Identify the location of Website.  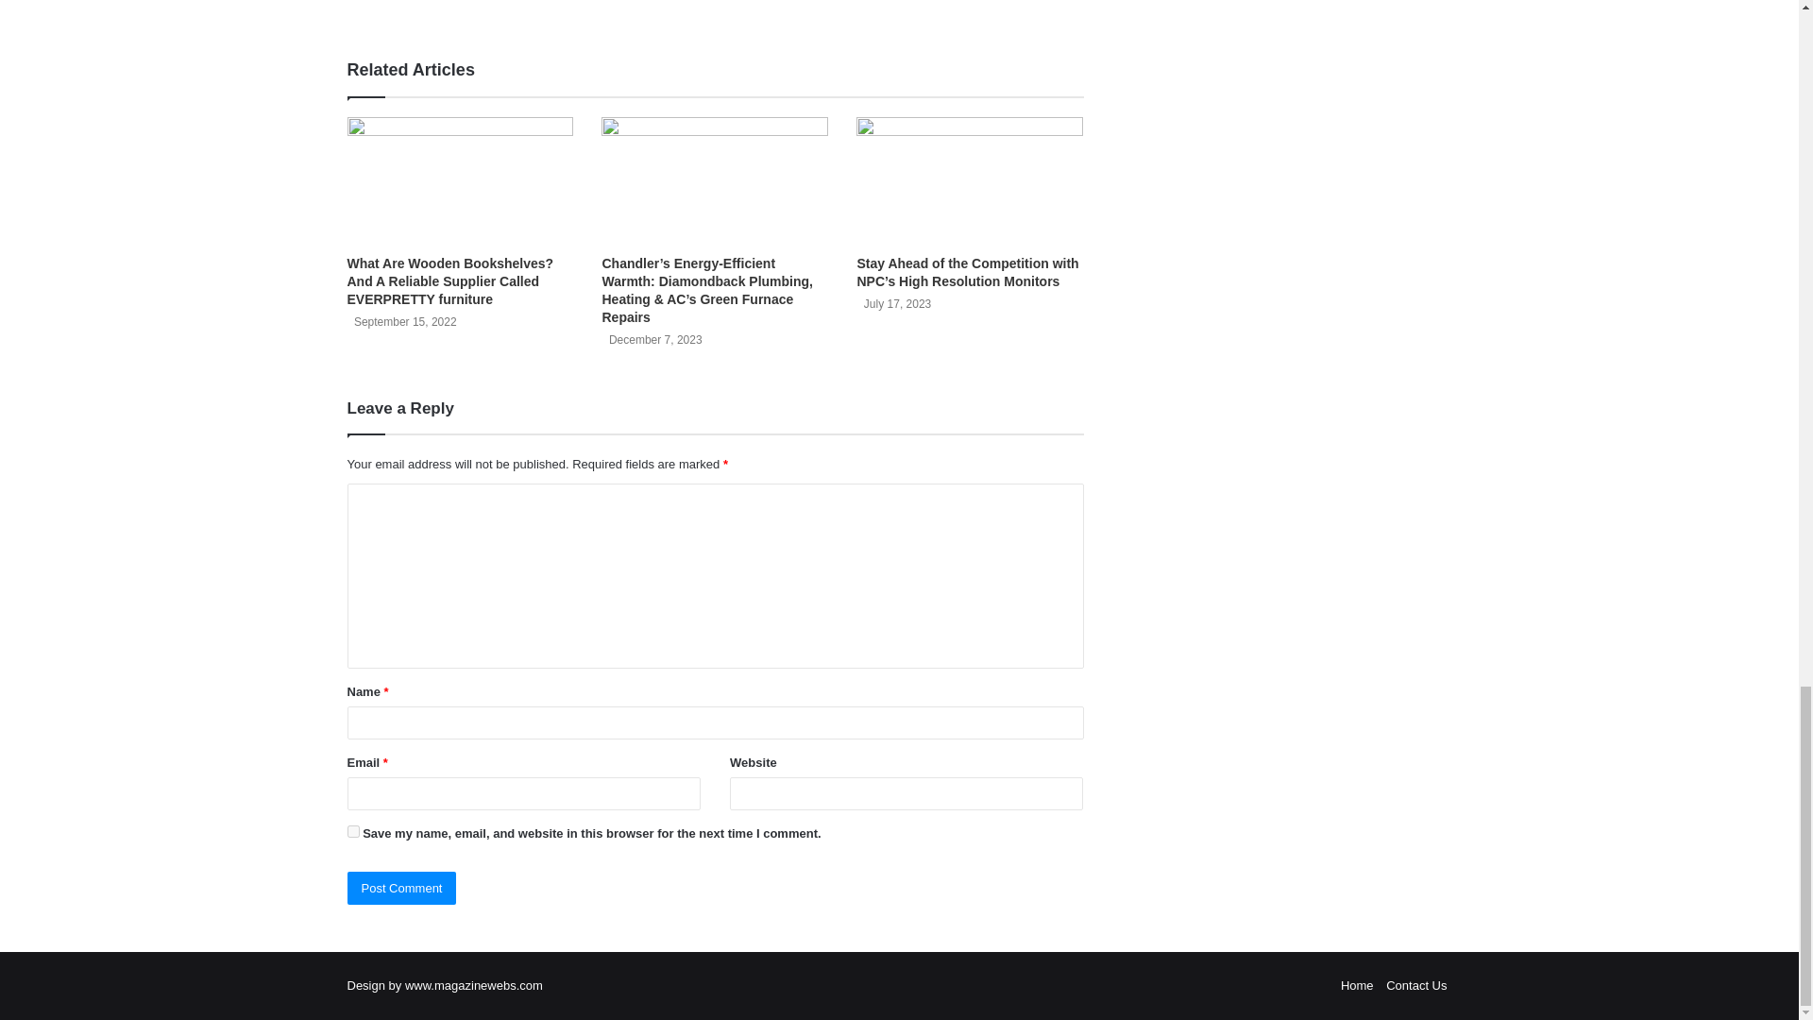
(480, 6).